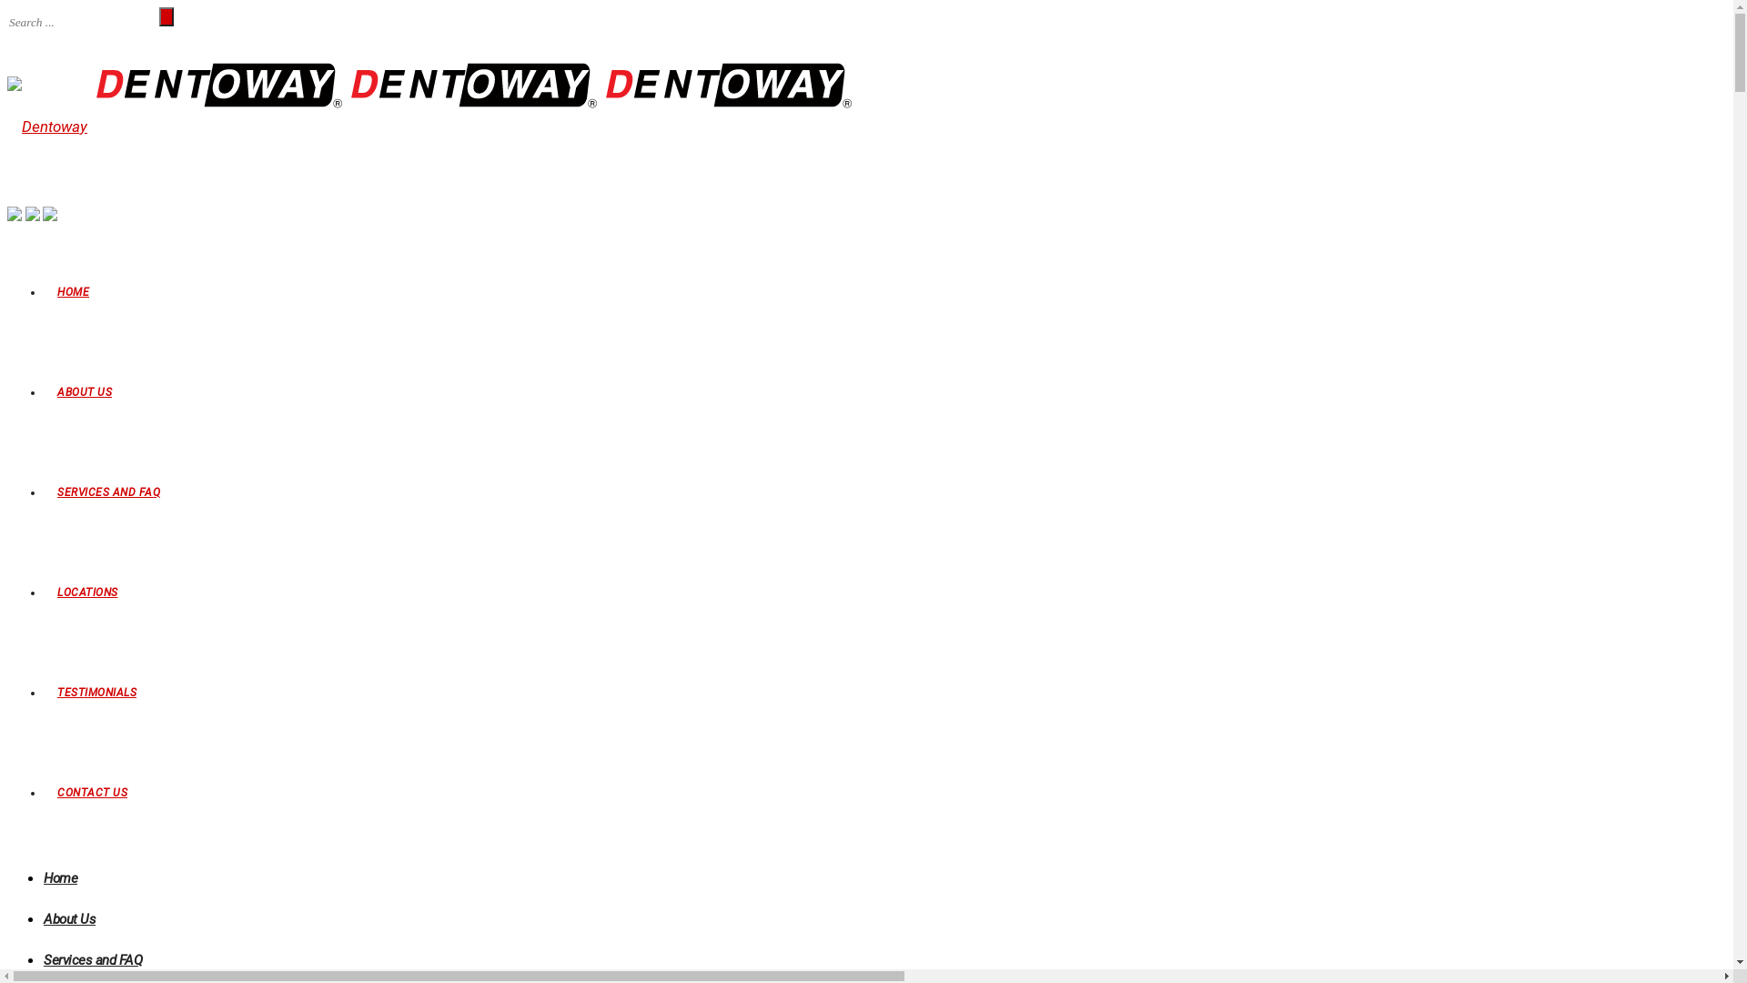 The height and width of the screenshot is (983, 1747). What do you see at coordinates (109, 492) in the screenshot?
I see `SERVICES AND FAQ` at bounding box center [109, 492].